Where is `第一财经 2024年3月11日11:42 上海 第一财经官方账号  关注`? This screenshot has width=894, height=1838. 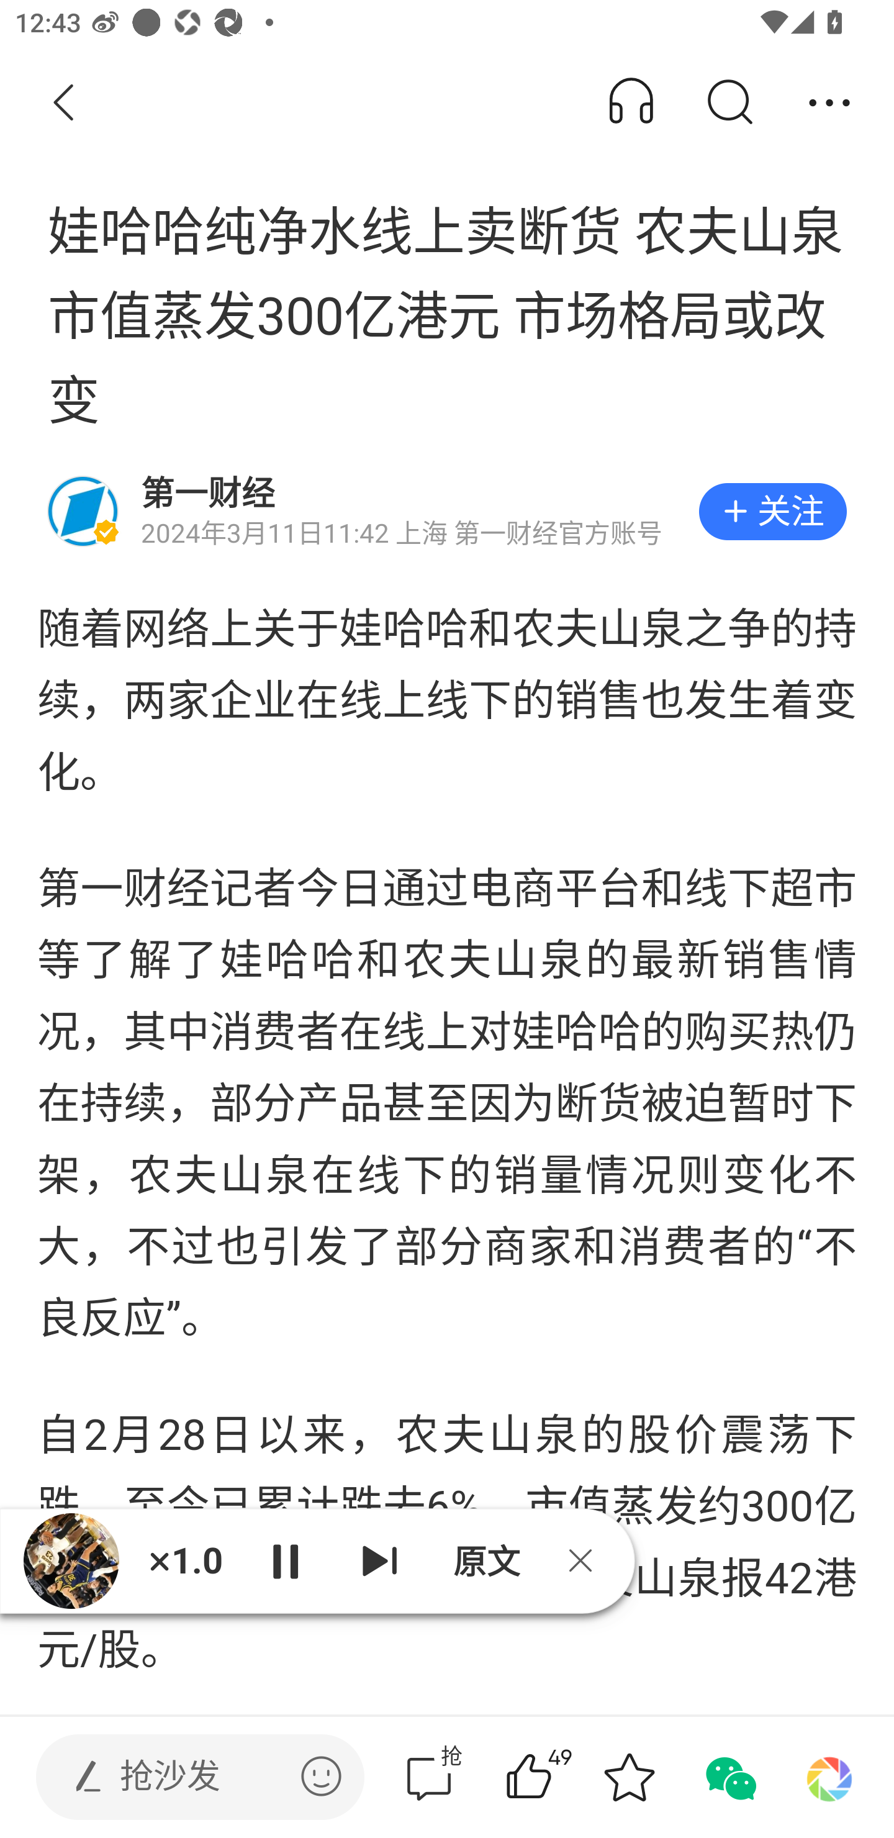
第一财经 2024年3月11日11:42 上海 第一财经官方账号  关注 is located at coordinates (447, 512).